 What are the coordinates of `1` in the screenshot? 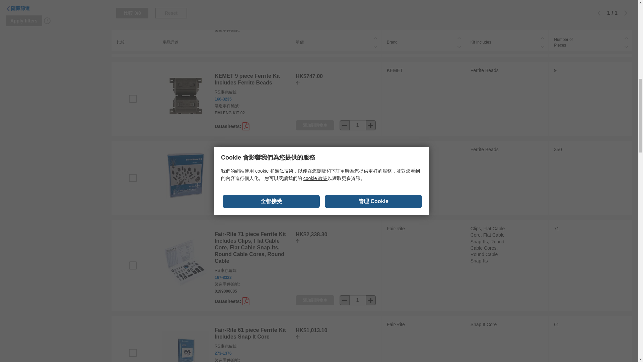 It's located at (358, 46).